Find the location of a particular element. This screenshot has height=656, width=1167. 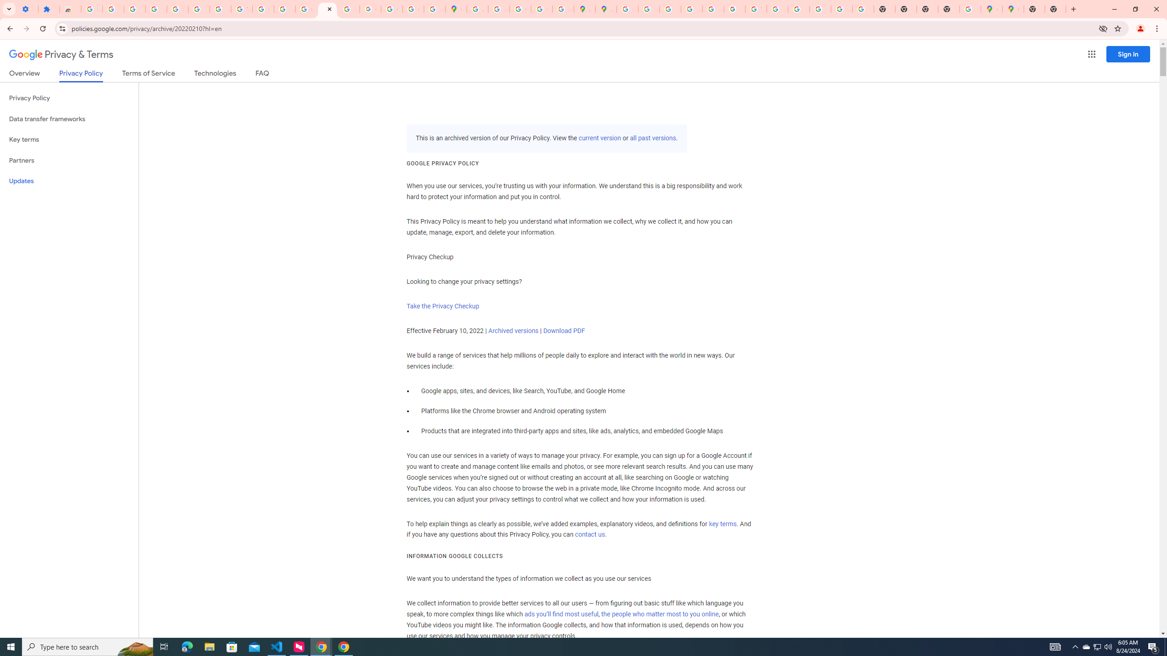

Learn how to find your photos - Google Photos Help is located at coordinates (134, 9).